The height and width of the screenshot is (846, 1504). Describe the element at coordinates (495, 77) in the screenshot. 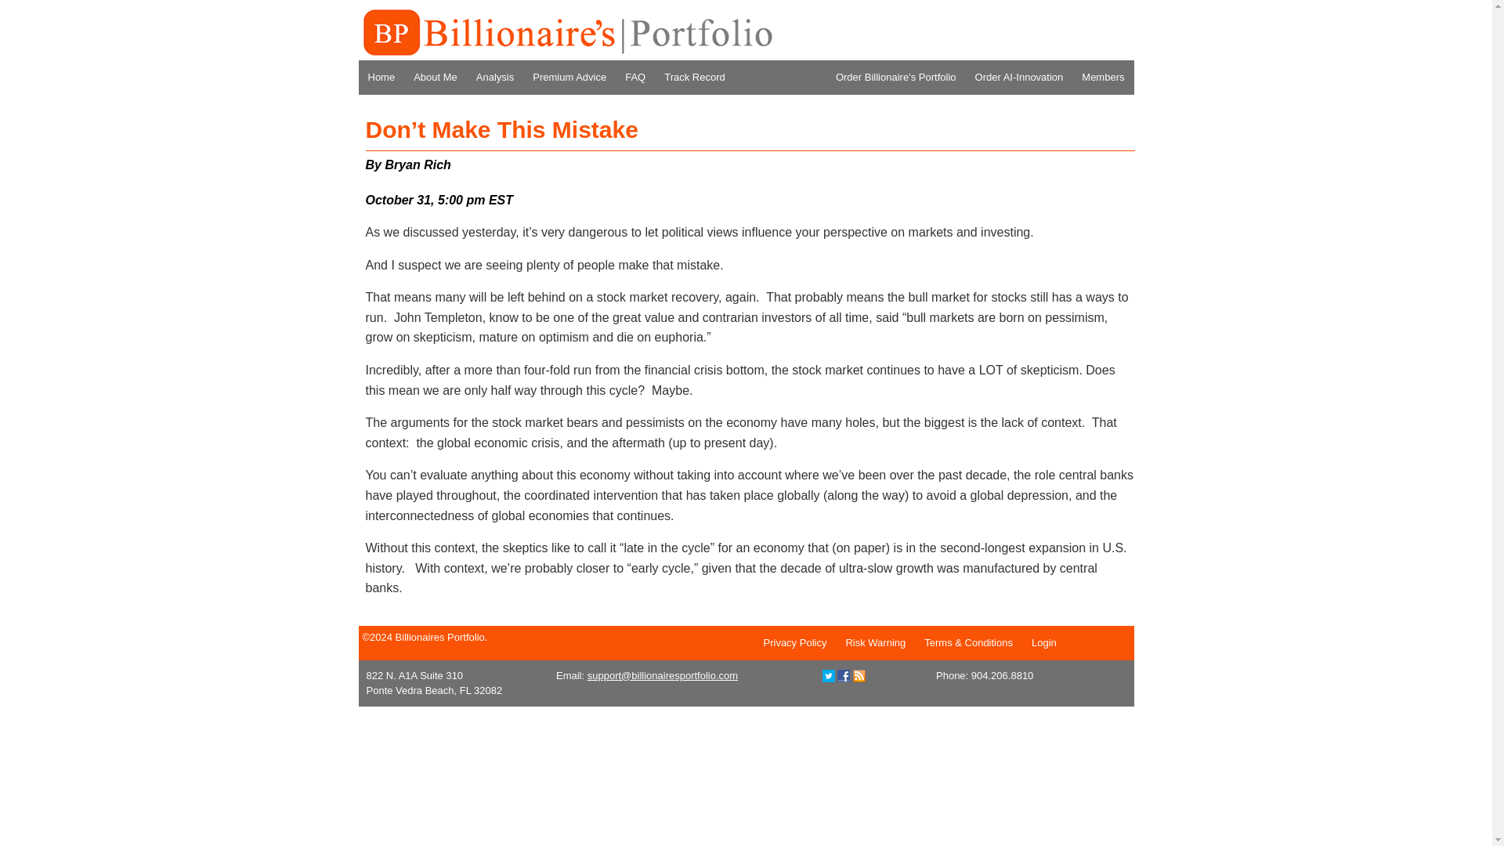

I see `Analysis` at that location.